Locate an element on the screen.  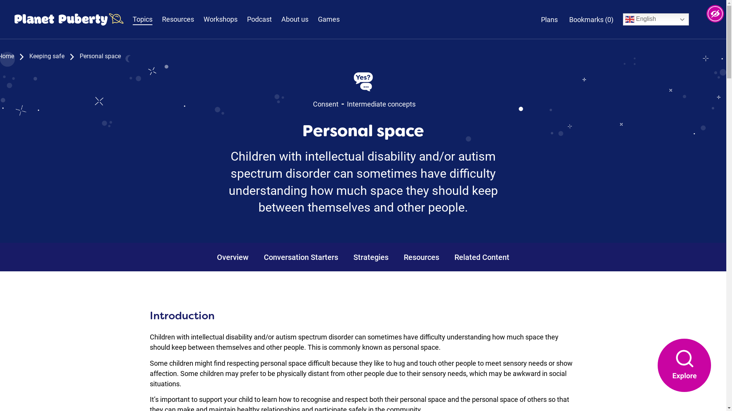
English is located at coordinates (656, 19).